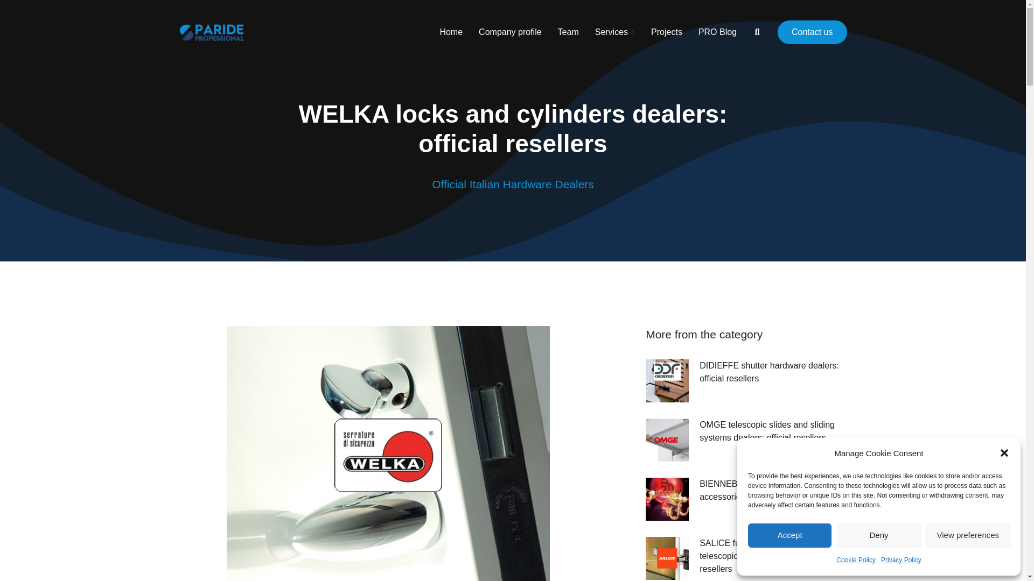 This screenshot has height=581, width=1034. What do you see at coordinates (667, 32) in the screenshot?
I see `Projects` at bounding box center [667, 32].